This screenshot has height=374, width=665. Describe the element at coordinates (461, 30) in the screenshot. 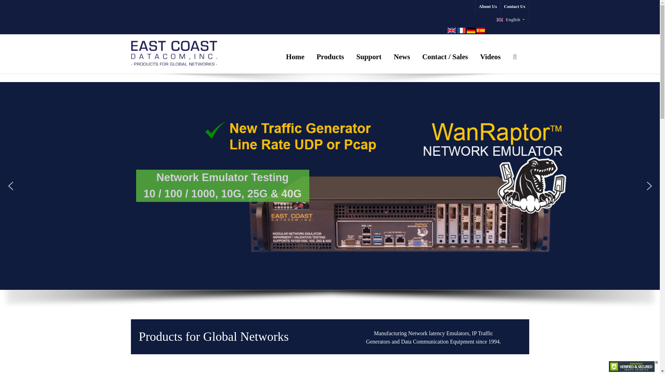

I see `French` at that location.